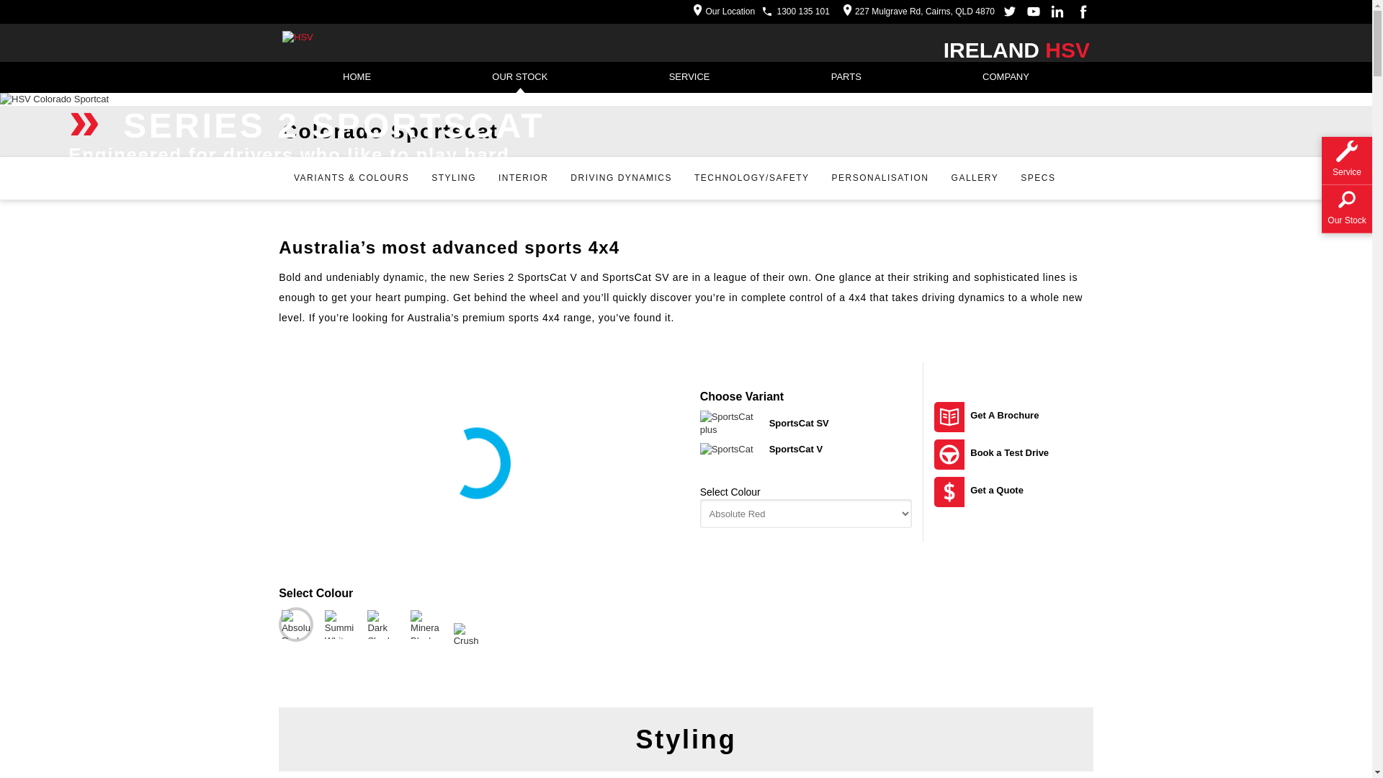  What do you see at coordinates (802, 12) in the screenshot?
I see `1300 135 101` at bounding box center [802, 12].